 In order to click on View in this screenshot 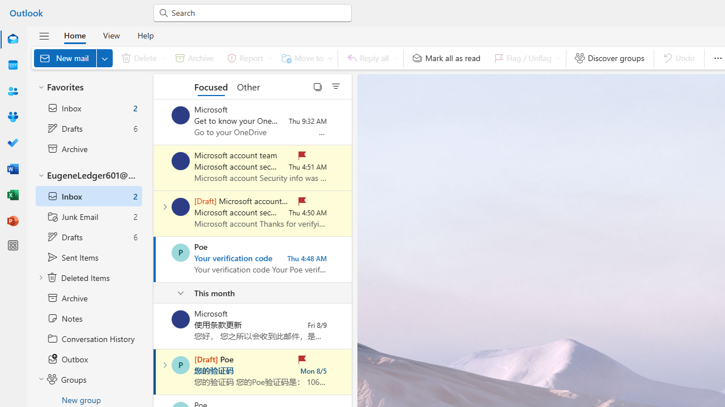, I will do `click(111, 35)`.